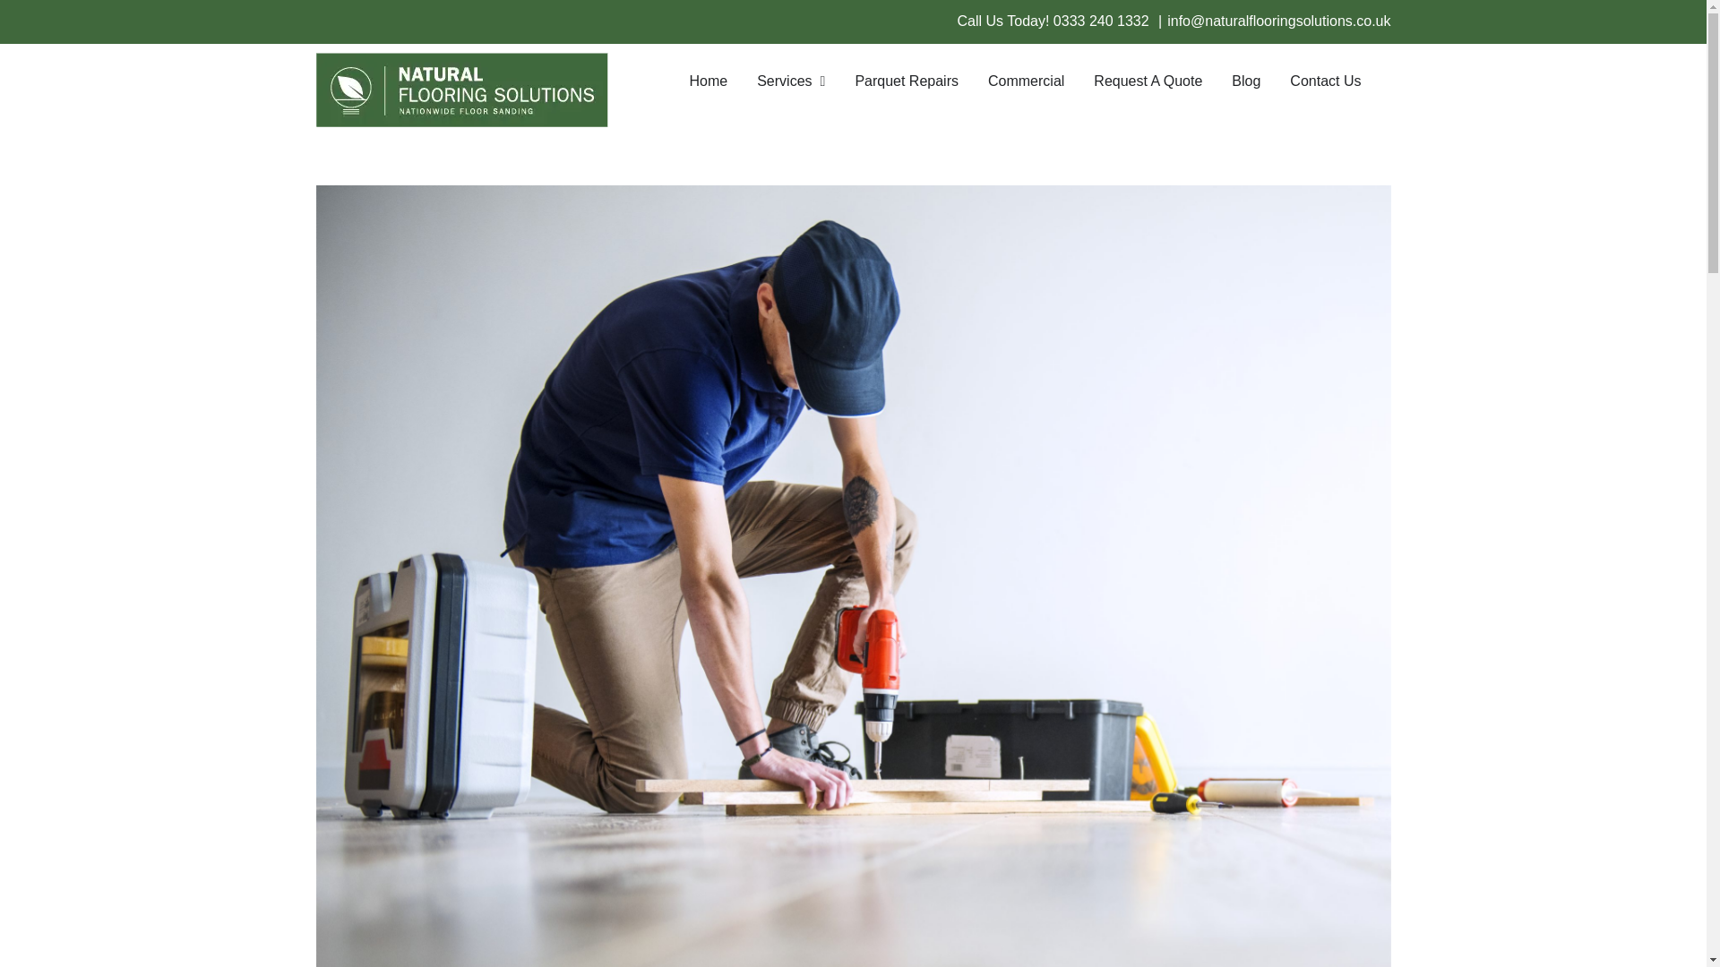 This screenshot has width=1720, height=967. Describe the element at coordinates (790, 79) in the screenshot. I see `Services` at that location.